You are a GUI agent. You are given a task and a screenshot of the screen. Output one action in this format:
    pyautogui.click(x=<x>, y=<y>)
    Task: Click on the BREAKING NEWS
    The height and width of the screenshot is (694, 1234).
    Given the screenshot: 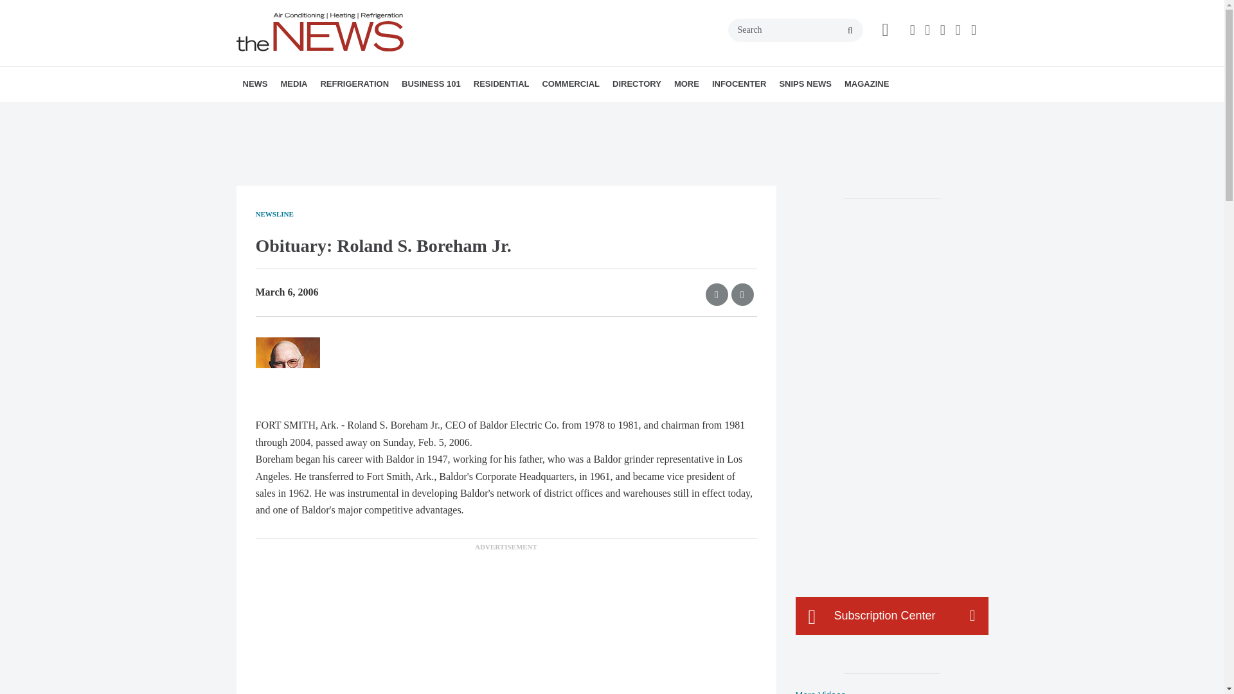 What is the action you would take?
    pyautogui.click(x=317, y=112)
    